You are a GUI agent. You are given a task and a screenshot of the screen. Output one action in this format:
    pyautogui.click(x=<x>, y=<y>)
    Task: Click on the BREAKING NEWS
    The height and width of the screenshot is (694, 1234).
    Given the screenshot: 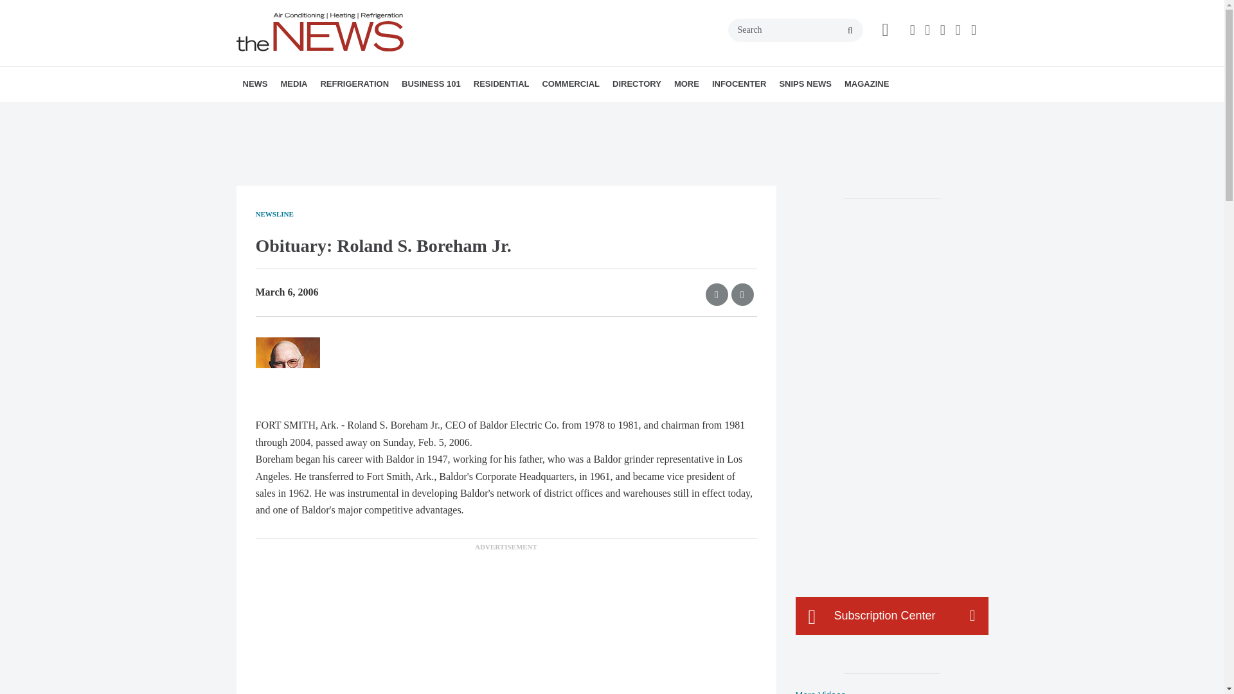 What is the action you would take?
    pyautogui.click(x=317, y=112)
    